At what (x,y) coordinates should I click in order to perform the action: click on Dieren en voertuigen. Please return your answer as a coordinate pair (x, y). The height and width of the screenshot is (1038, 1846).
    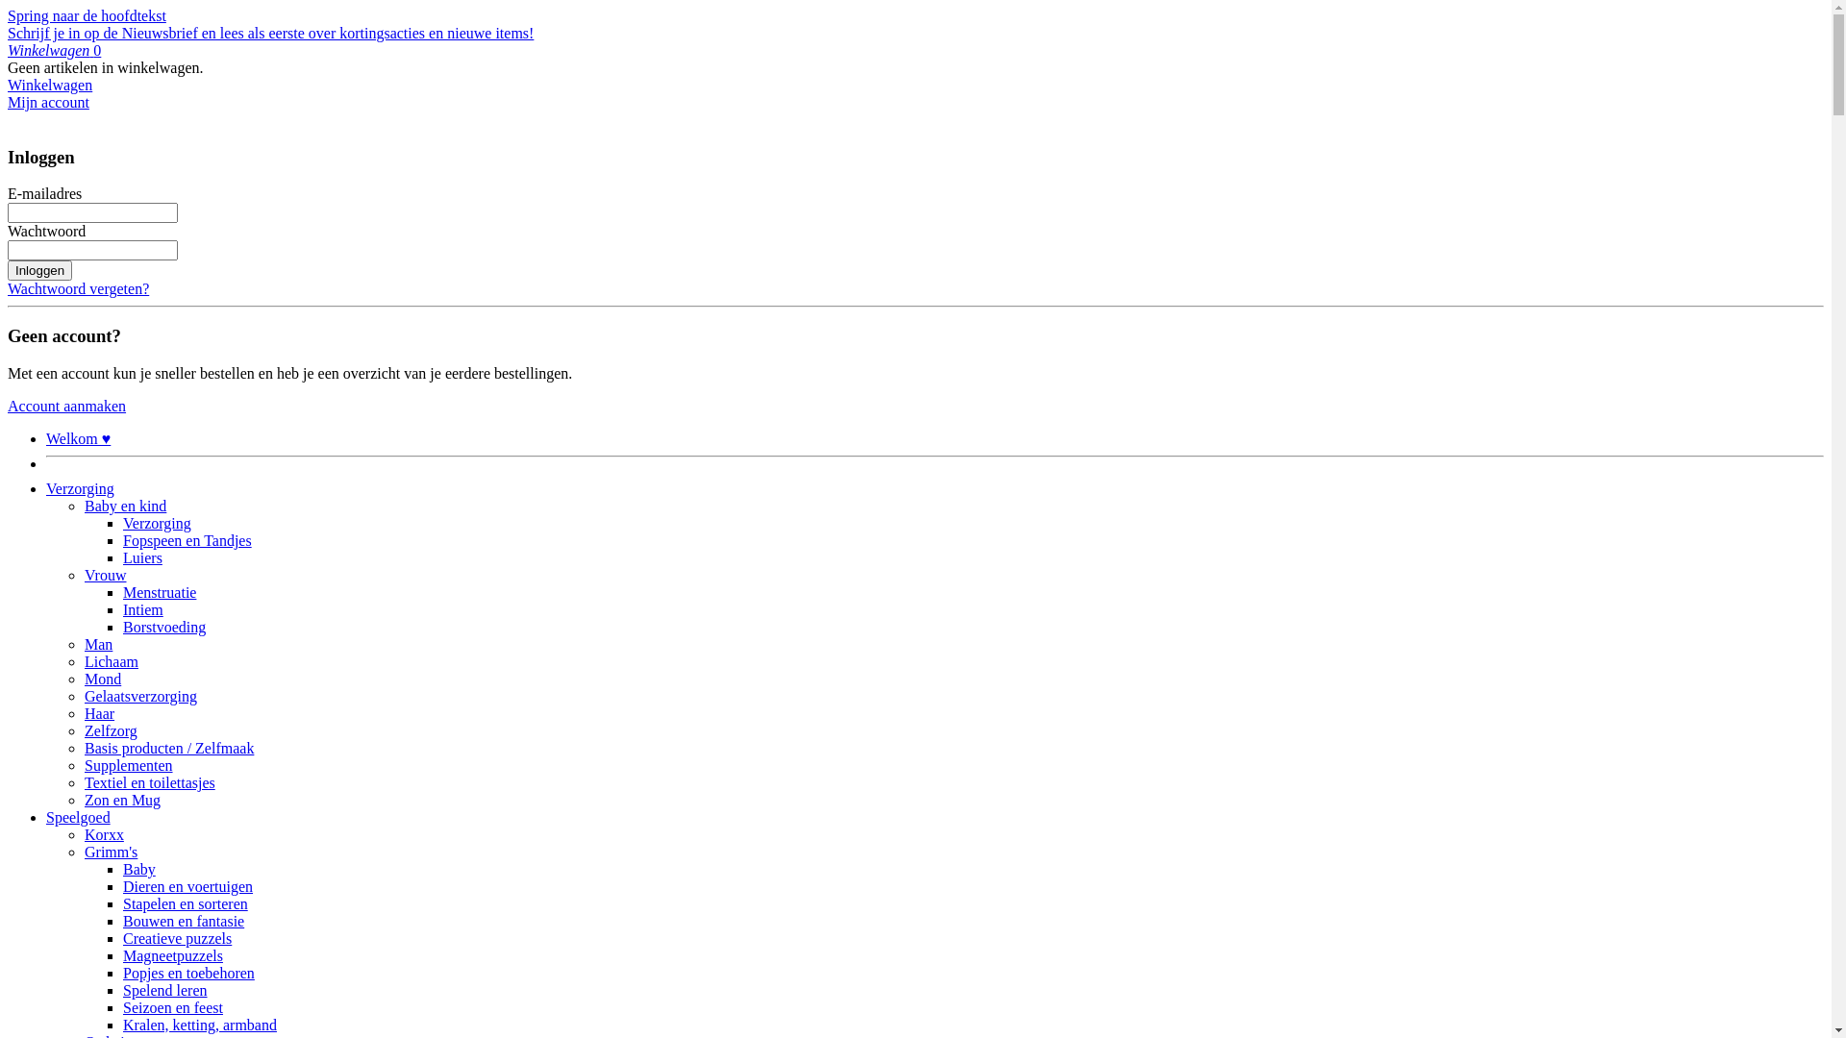
    Looking at the image, I should click on (188, 886).